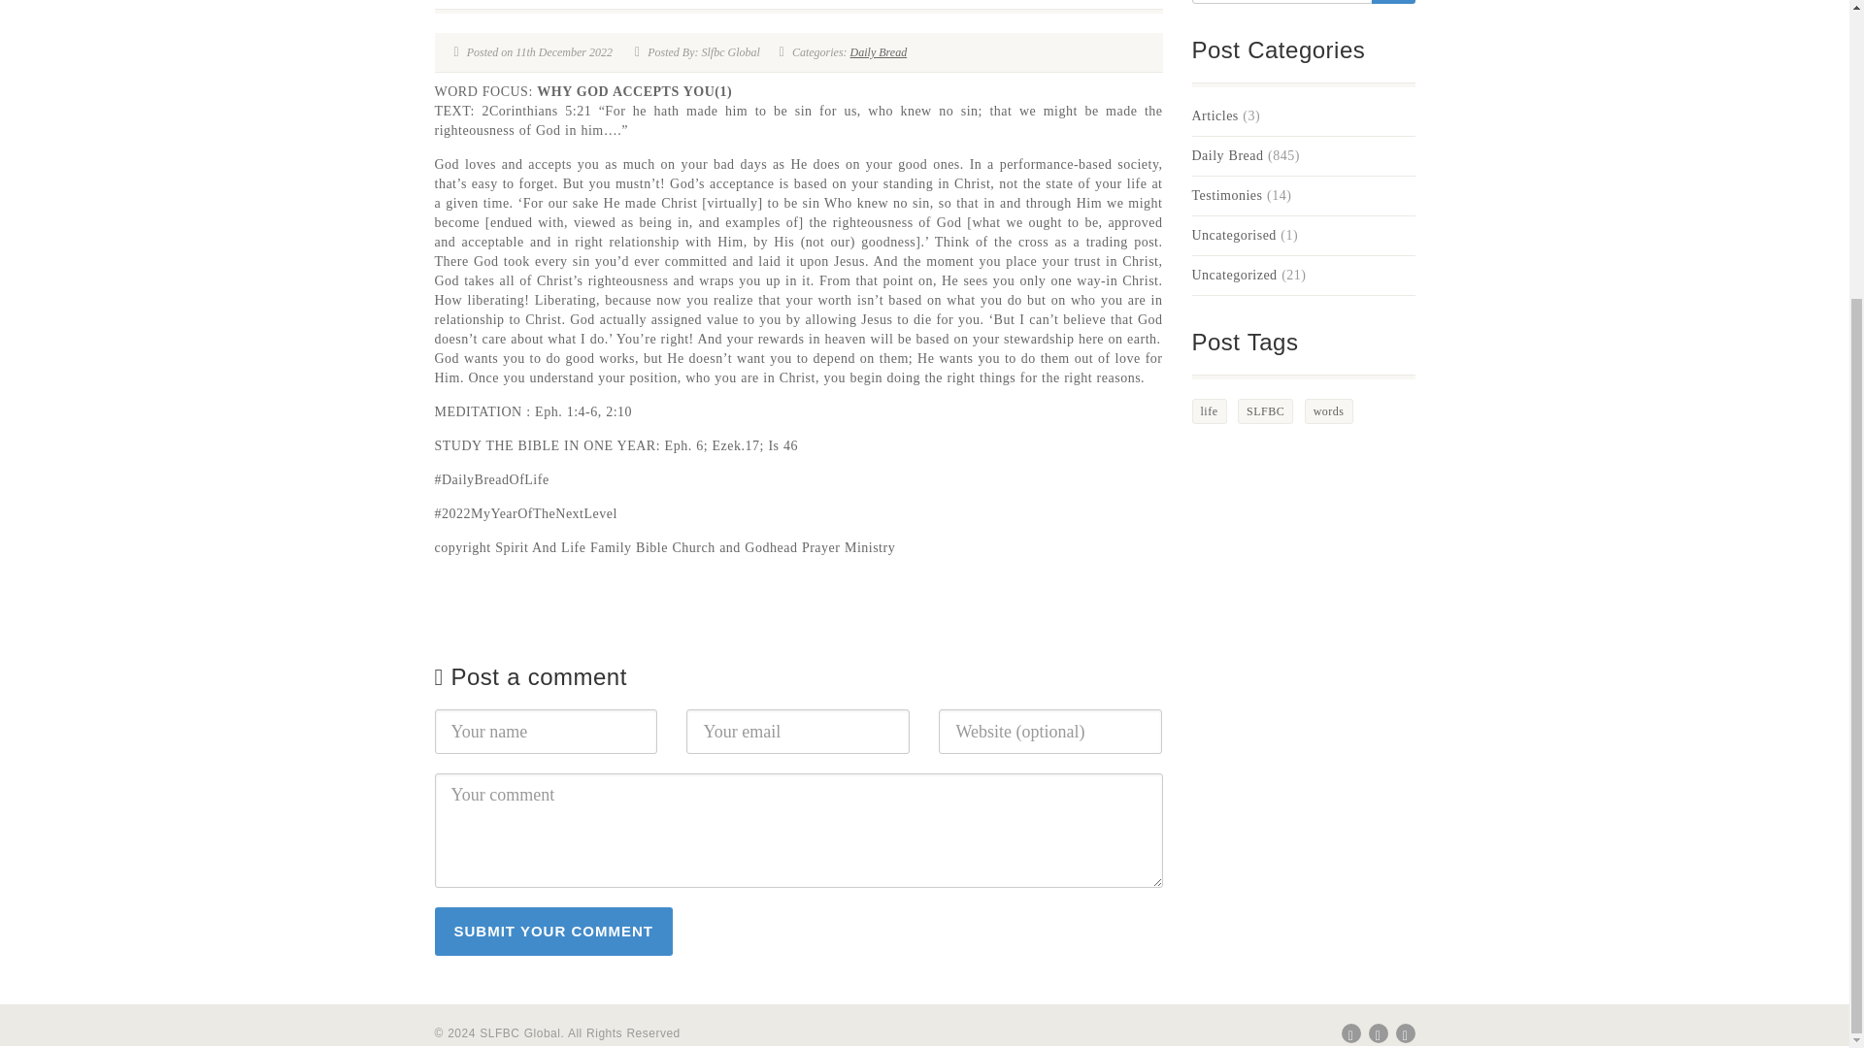  I want to click on Daily Bread, so click(1227, 155).